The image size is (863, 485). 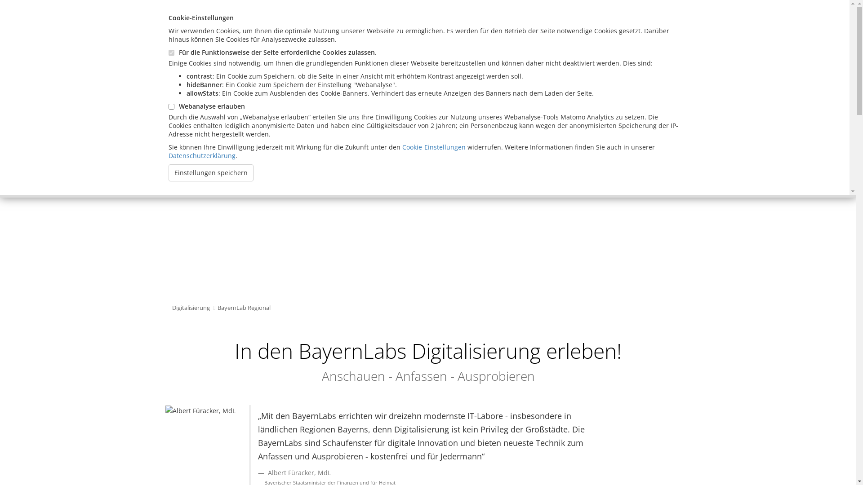 I want to click on Aktuelles, so click(x=371, y=96).